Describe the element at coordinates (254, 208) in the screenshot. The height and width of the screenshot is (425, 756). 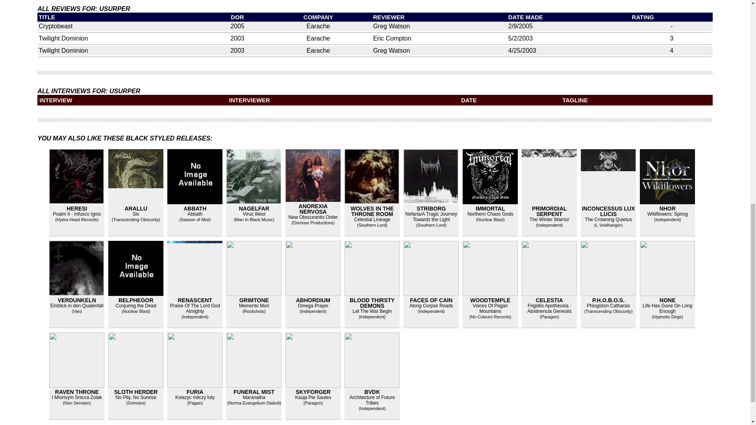
I see `NAGELFAR` at that location.